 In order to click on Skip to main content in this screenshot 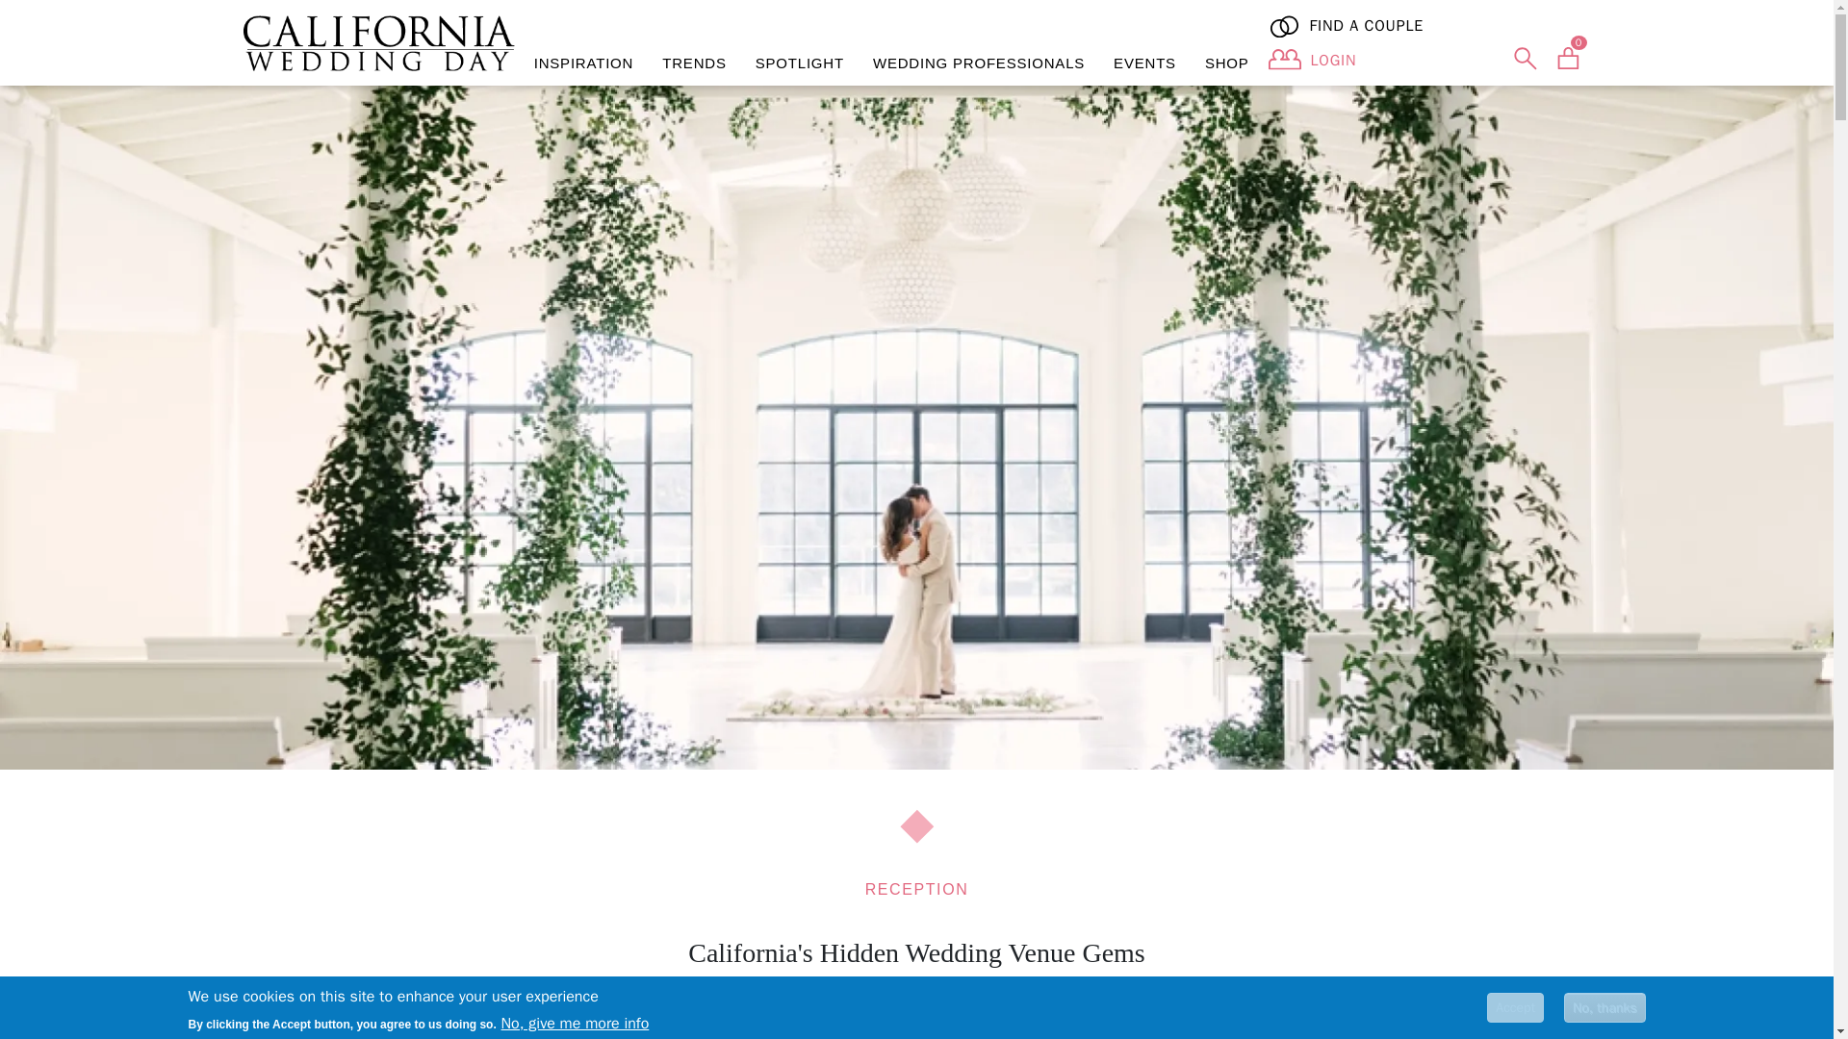, I will do `click(77, 13)`.